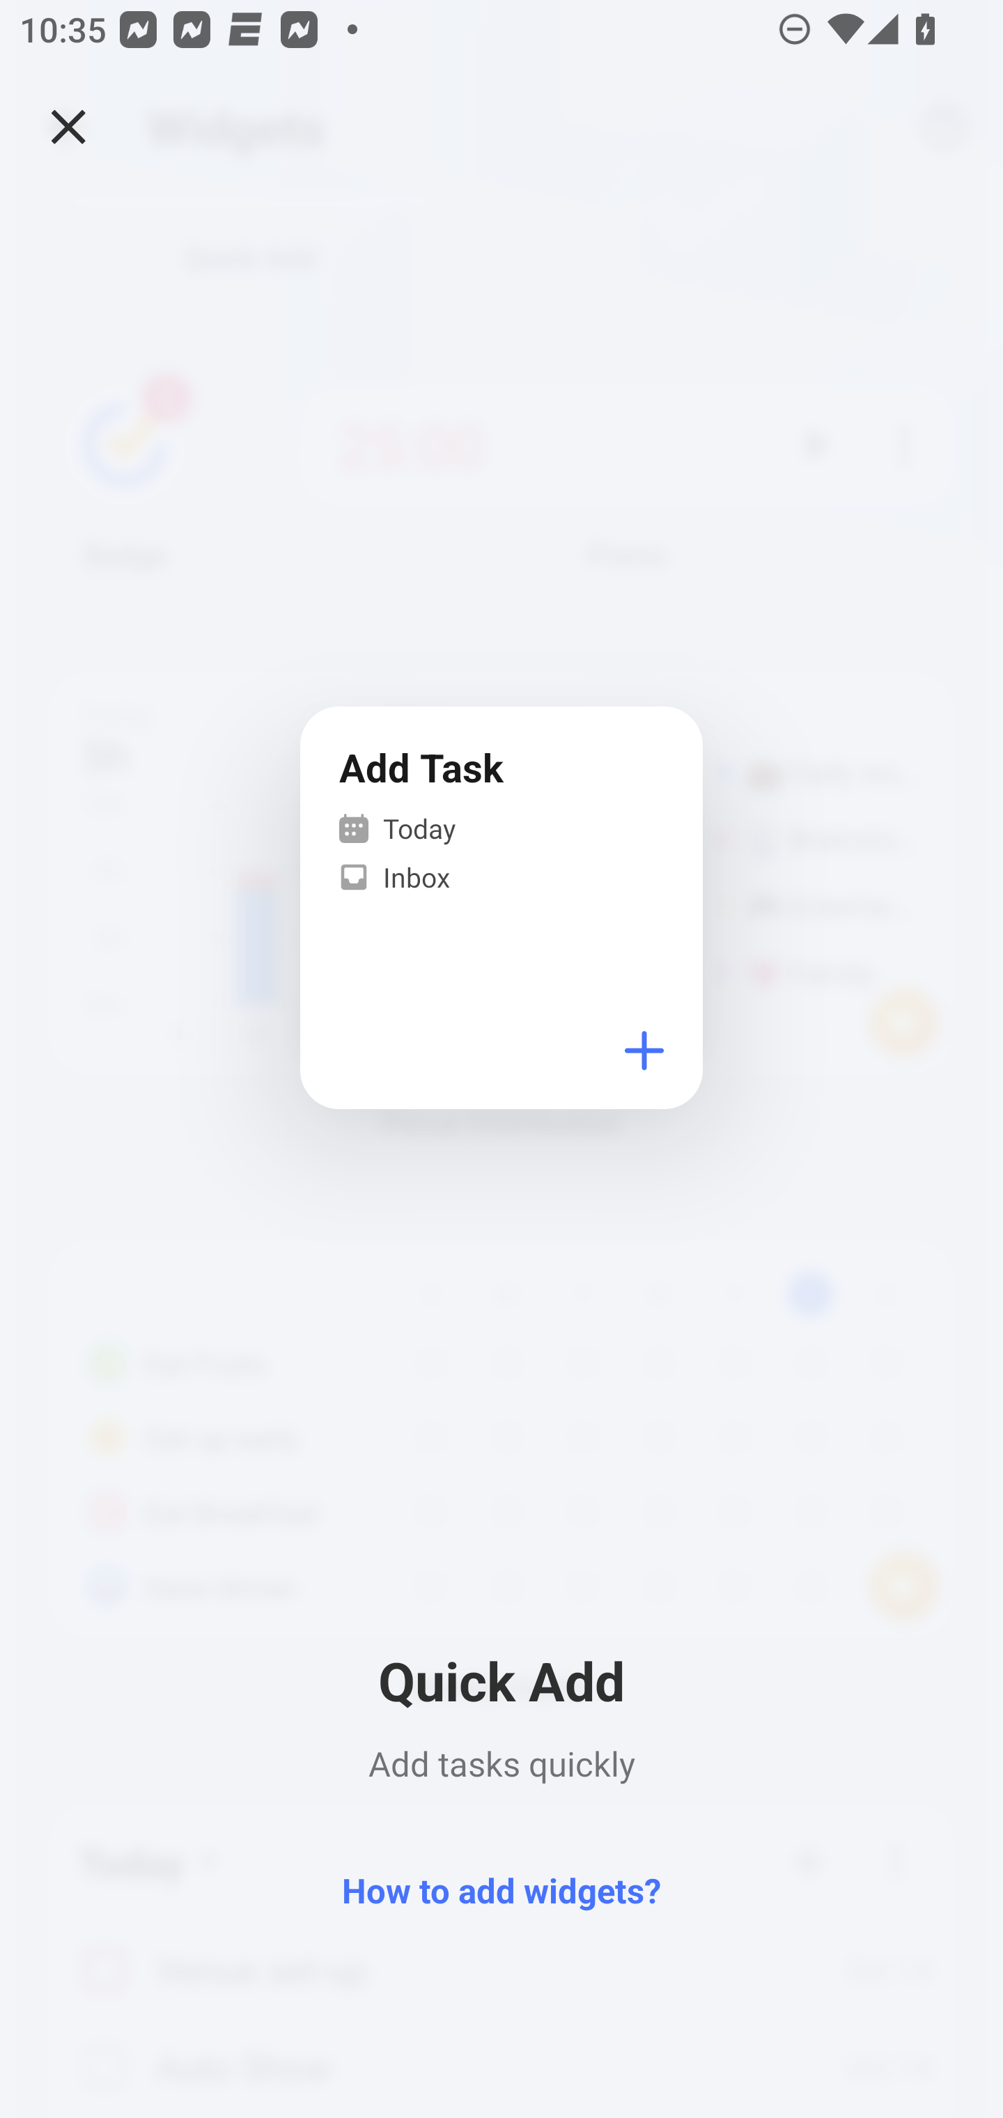 This screenshot has width=1003, height=2118. What do you see at coordinates (501, 1889) in the screenshot?
I see `How to add widgets?` at bounding box center [501, 1889].